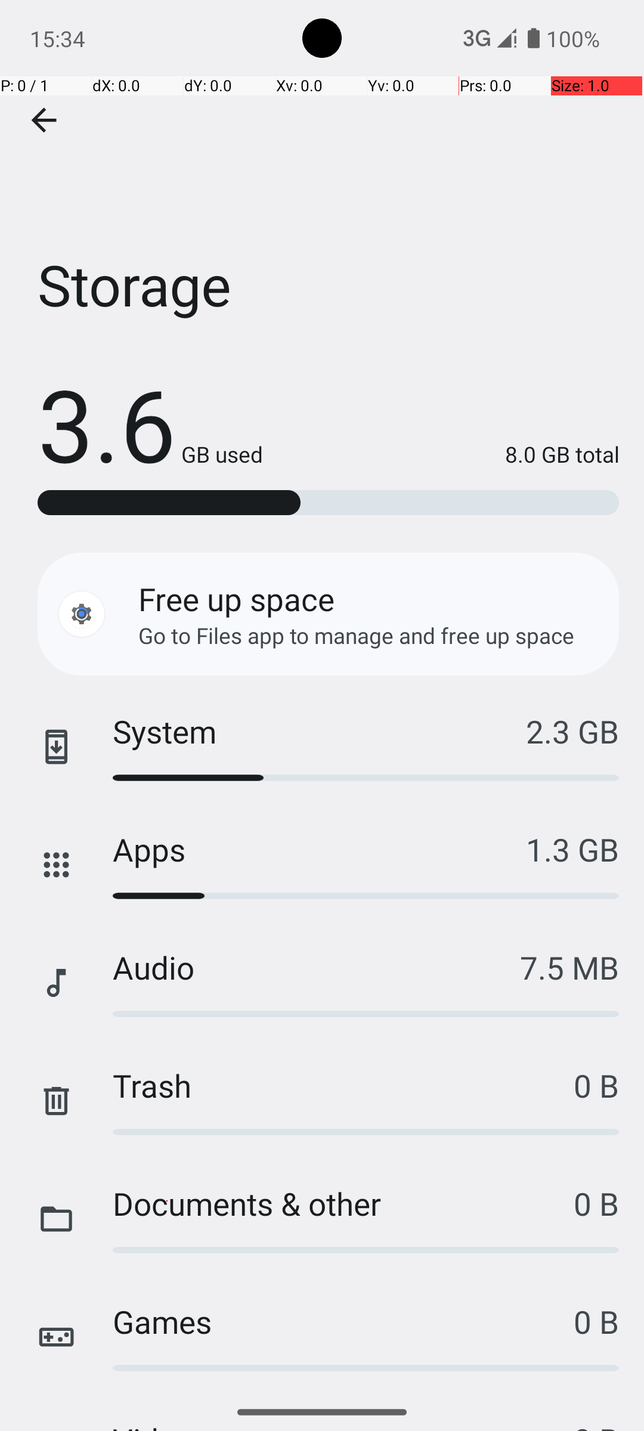 The image size is (644, 1431). Describe the element at coordinates (236, 599) in the screenshot. I see `Free up space` at that location.